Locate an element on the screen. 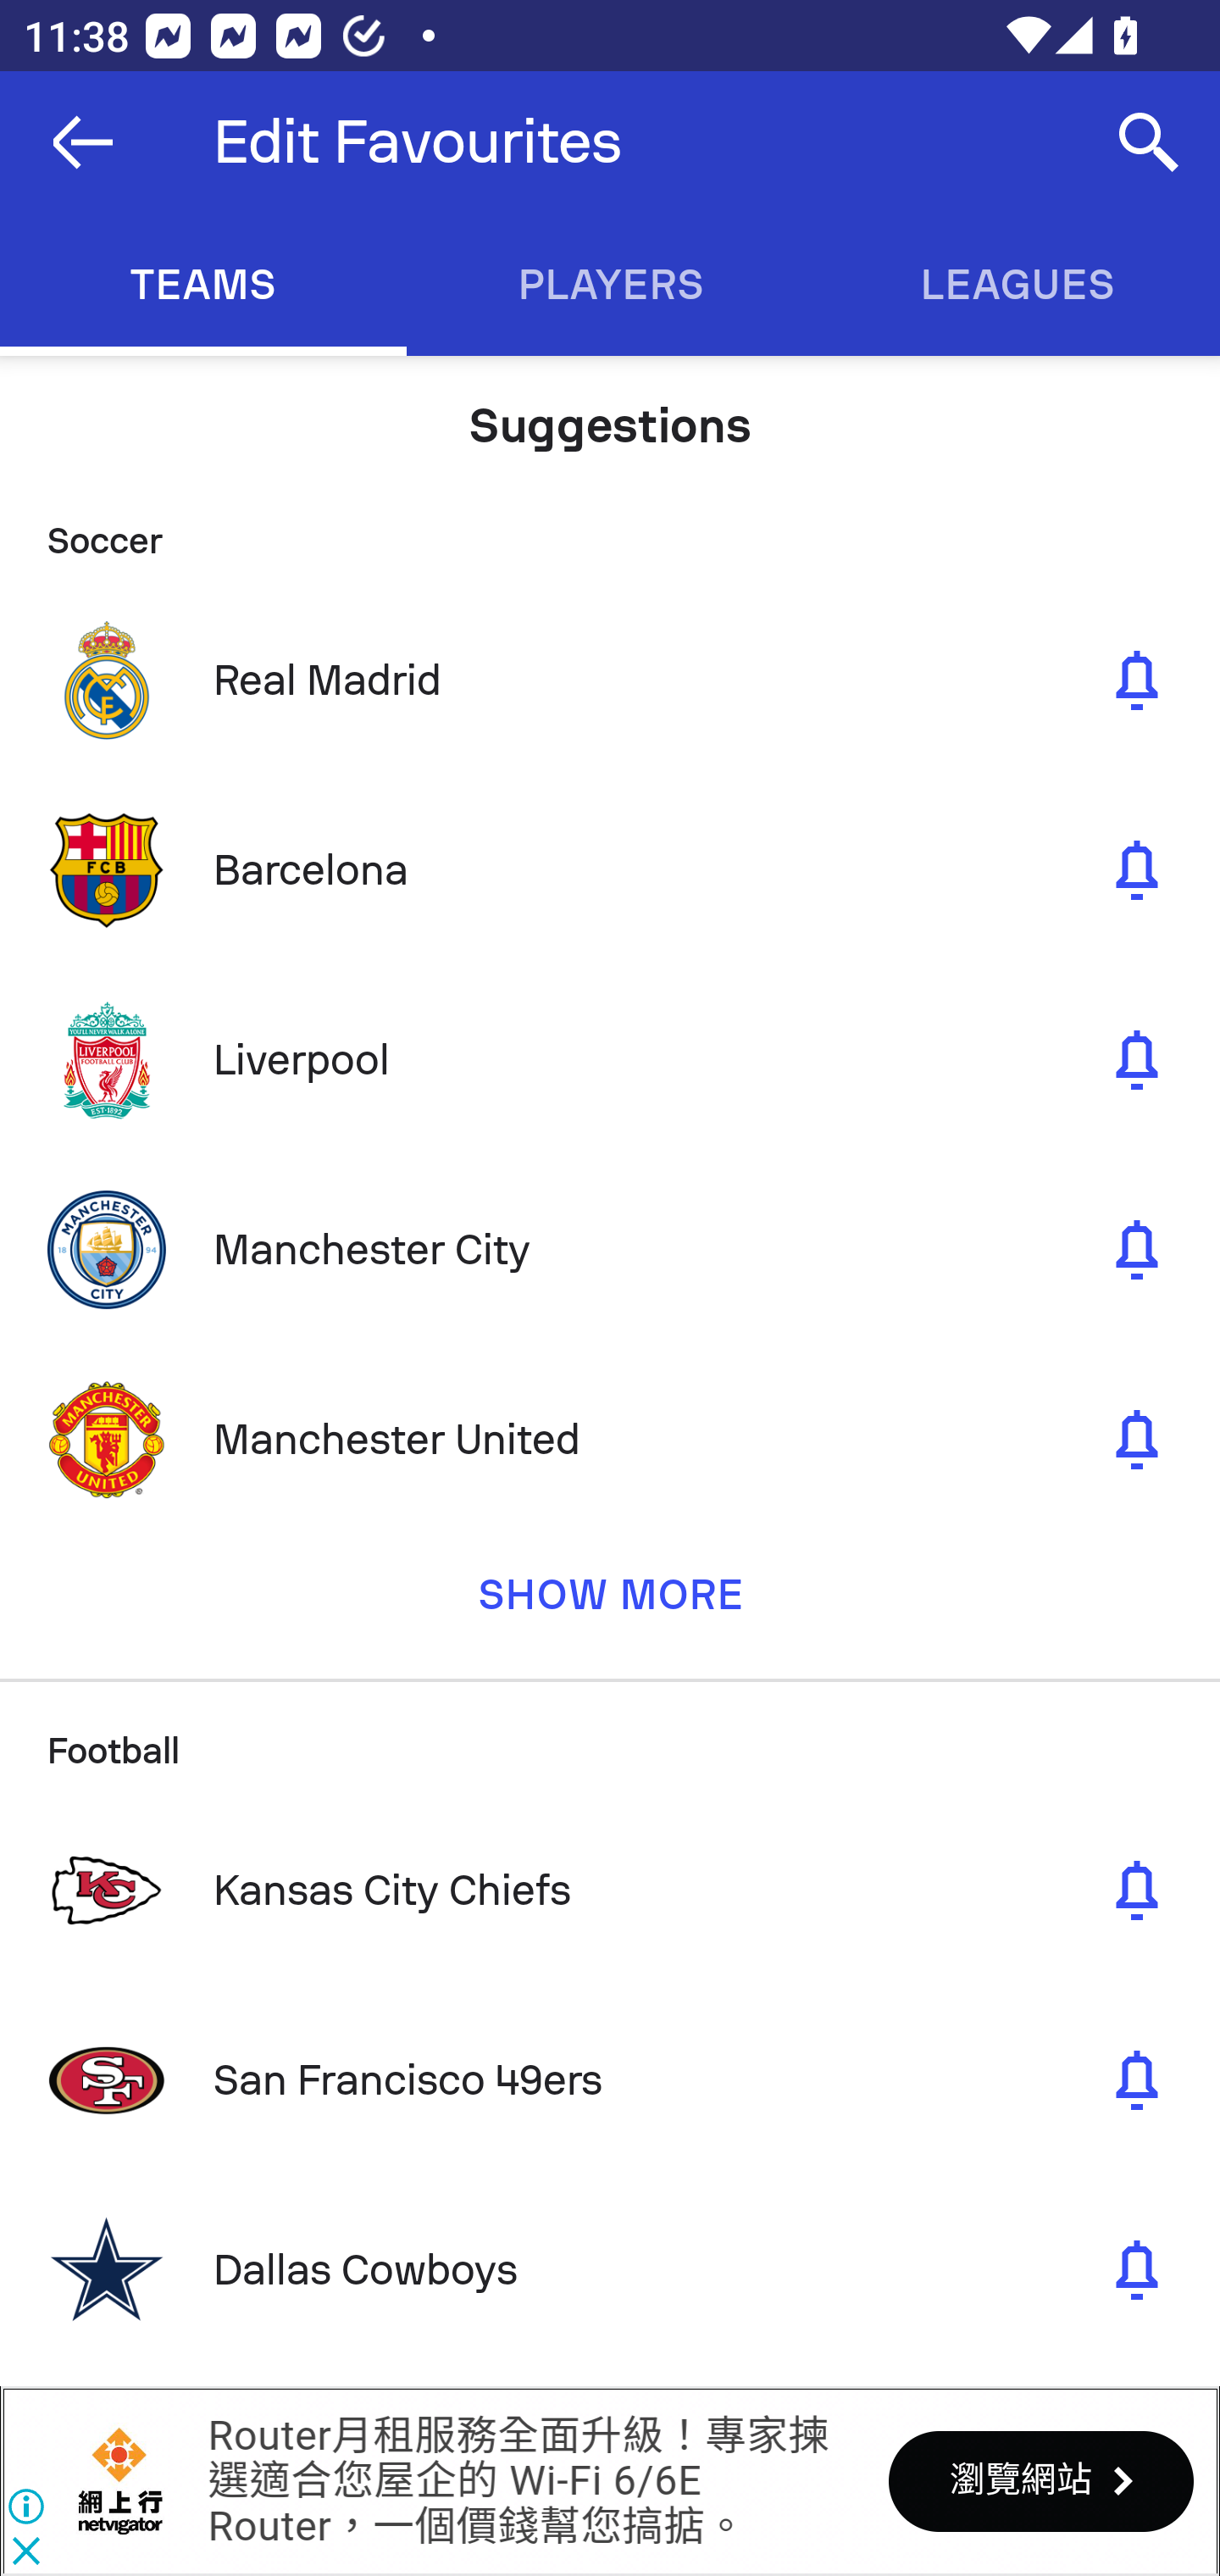 The height and width of the screenshot is (2576, 1220). Football is located at coordinates (610, 1737).